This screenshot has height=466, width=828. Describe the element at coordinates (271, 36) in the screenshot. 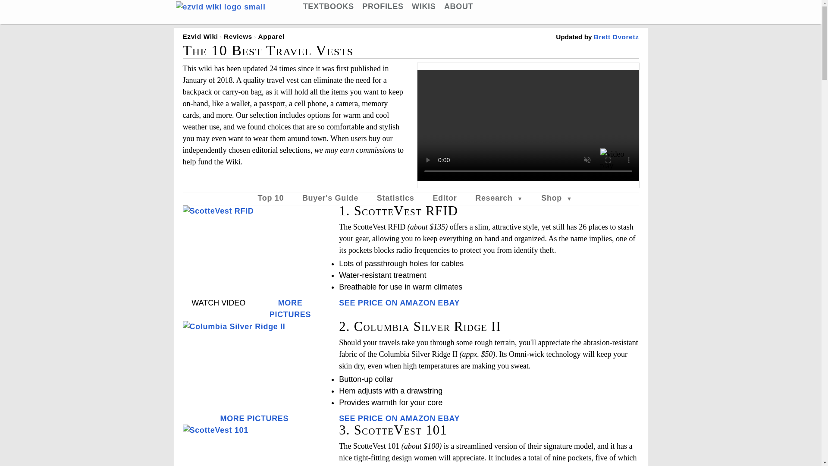

I see `Apparel` at that location.